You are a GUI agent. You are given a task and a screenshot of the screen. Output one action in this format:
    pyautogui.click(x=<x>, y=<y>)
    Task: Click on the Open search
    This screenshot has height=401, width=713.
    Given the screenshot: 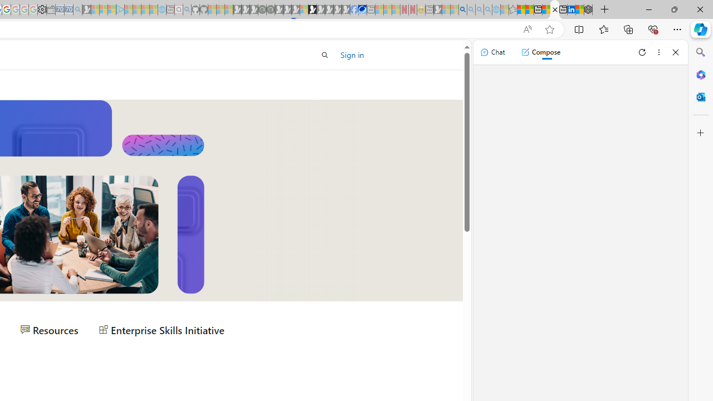 What is the action you would take?
    pyautogui.click(x=325, y=55)
    